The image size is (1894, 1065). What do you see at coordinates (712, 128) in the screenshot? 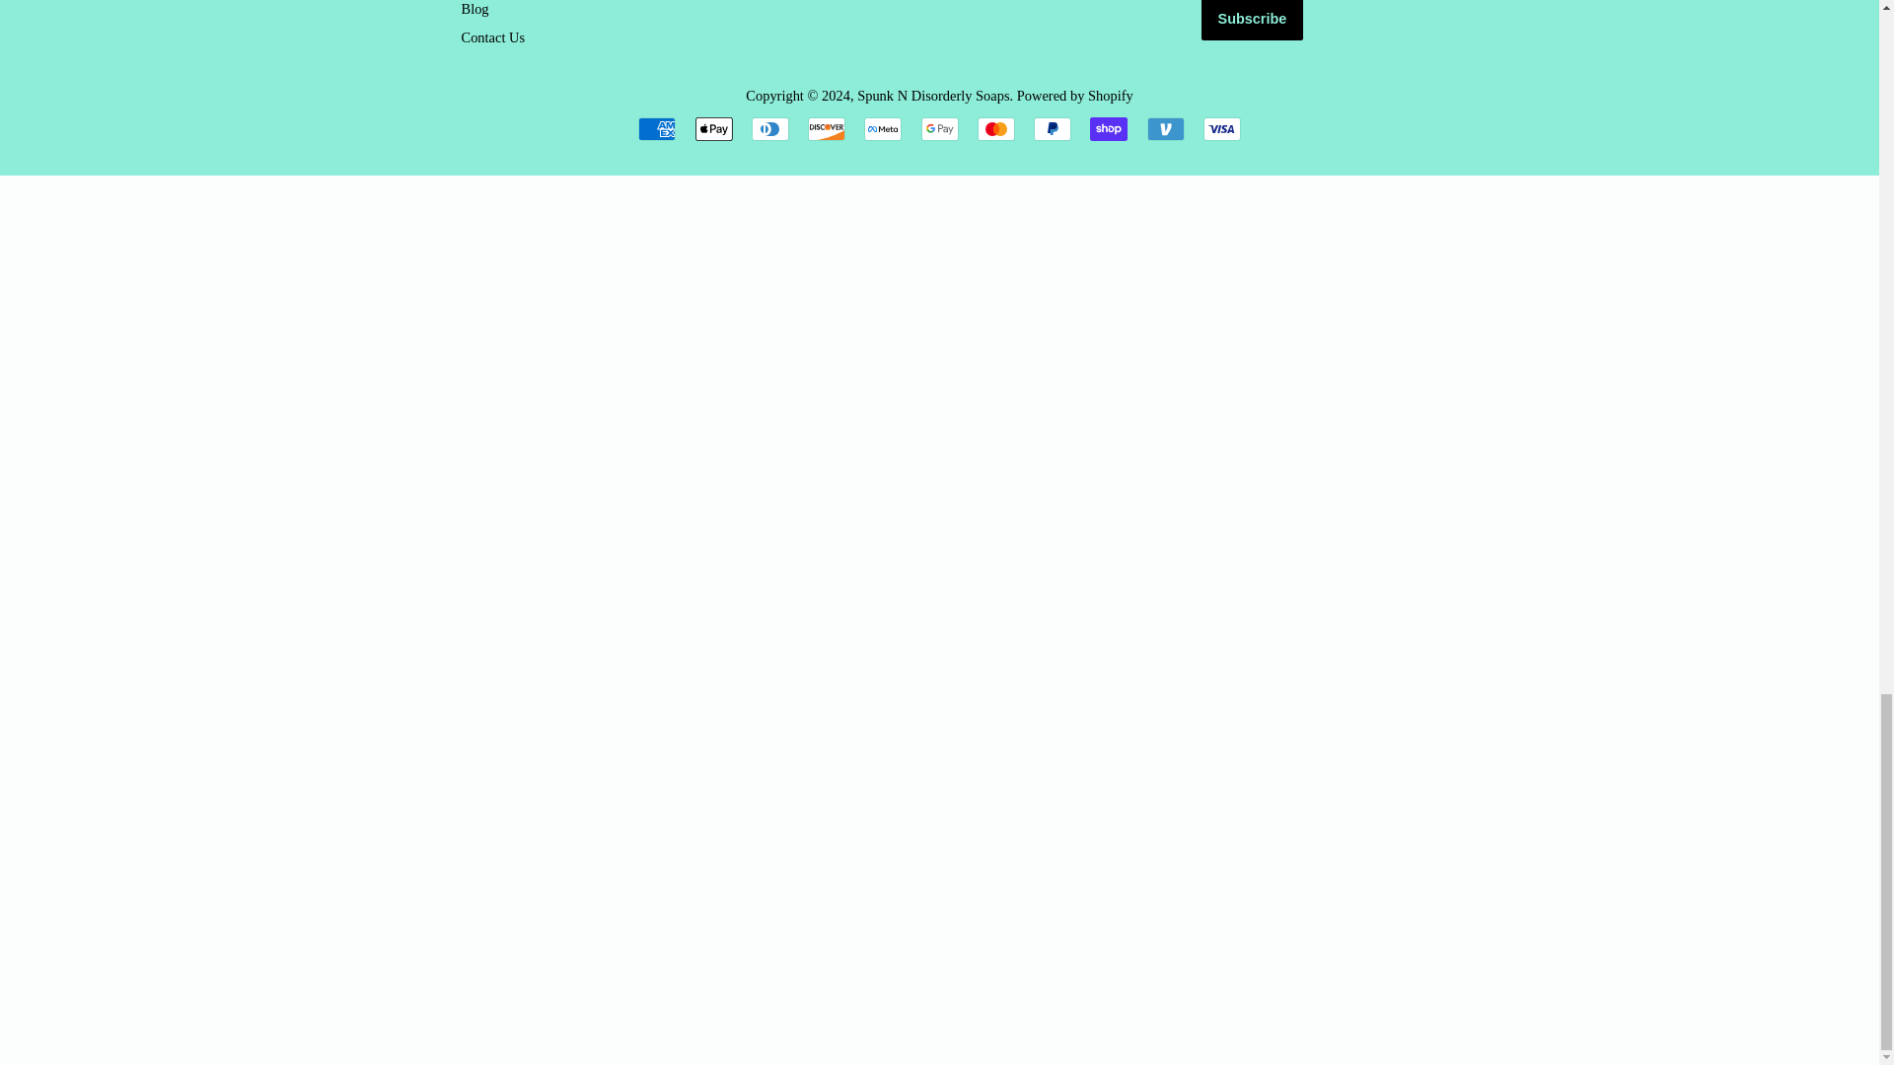
I see `Apple Pay` at bounding box center [712, 128].